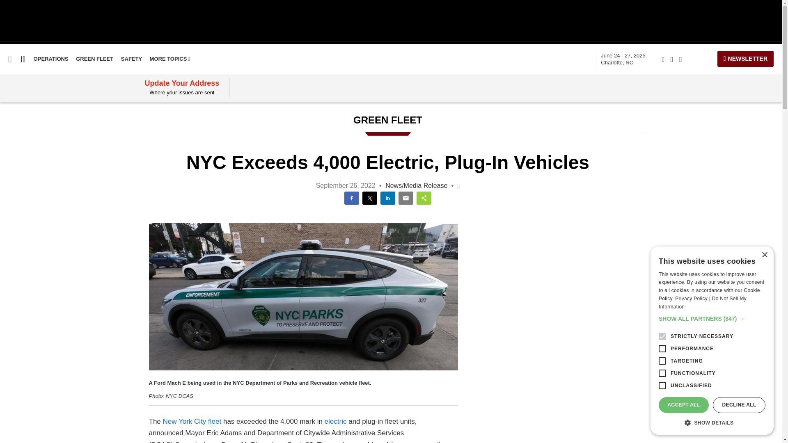 This screenshot has width=788, height=443. What do you see at coordinates (131, 59) in the screenshot?
I see `SAFETY` at bounding box center [131, 59].